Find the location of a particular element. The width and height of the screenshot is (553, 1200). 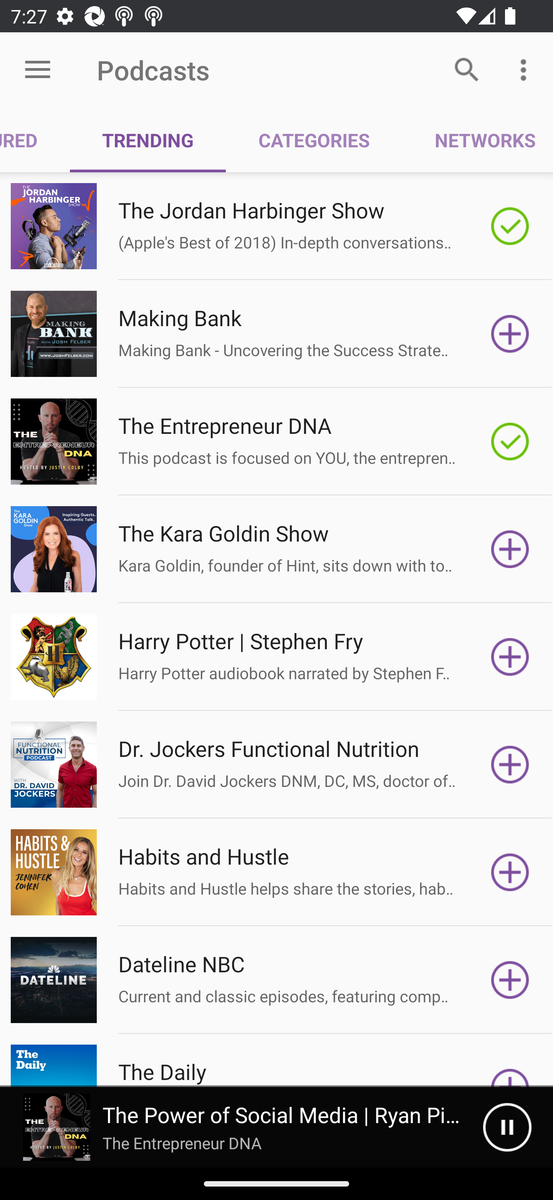

Subscribed is located at coordinates (510, 226).